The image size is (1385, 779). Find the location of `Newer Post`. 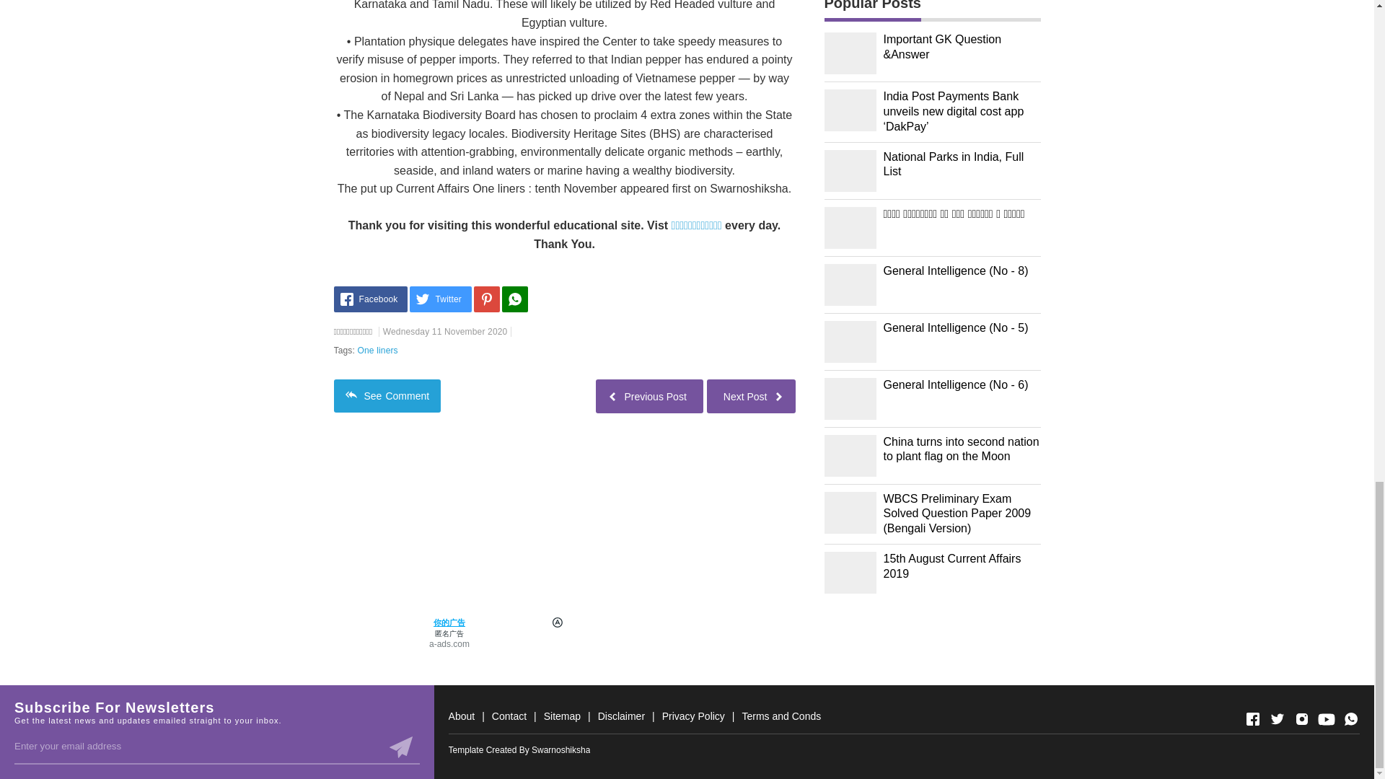

Newer Post is located at coordinates (750, 396).